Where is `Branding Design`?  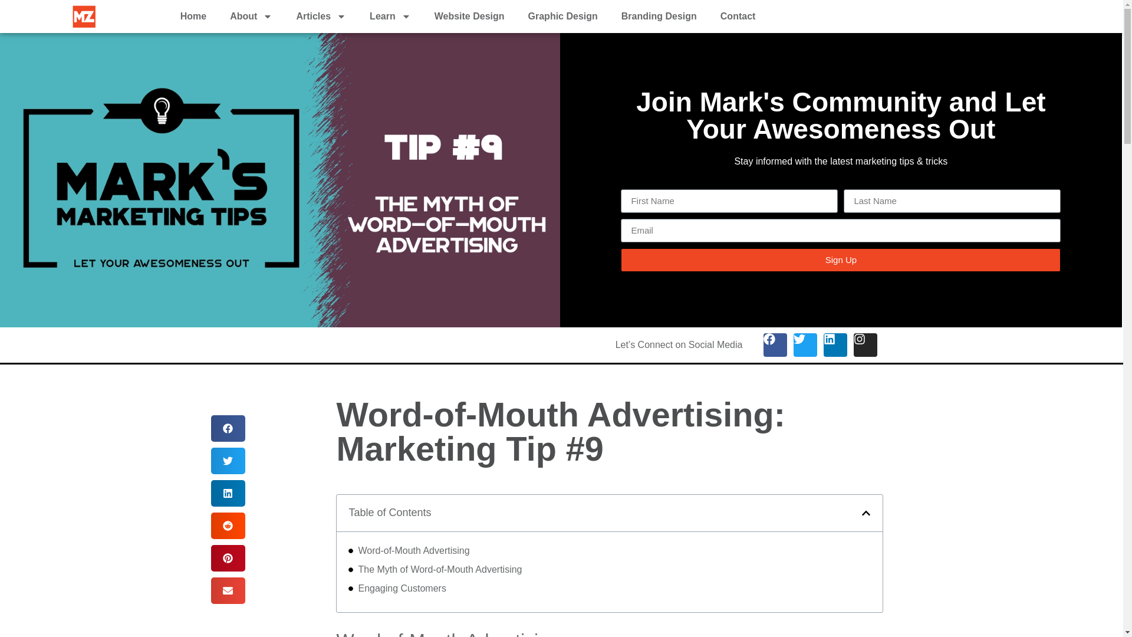
Branding Design is located at coordinates (659, 17).